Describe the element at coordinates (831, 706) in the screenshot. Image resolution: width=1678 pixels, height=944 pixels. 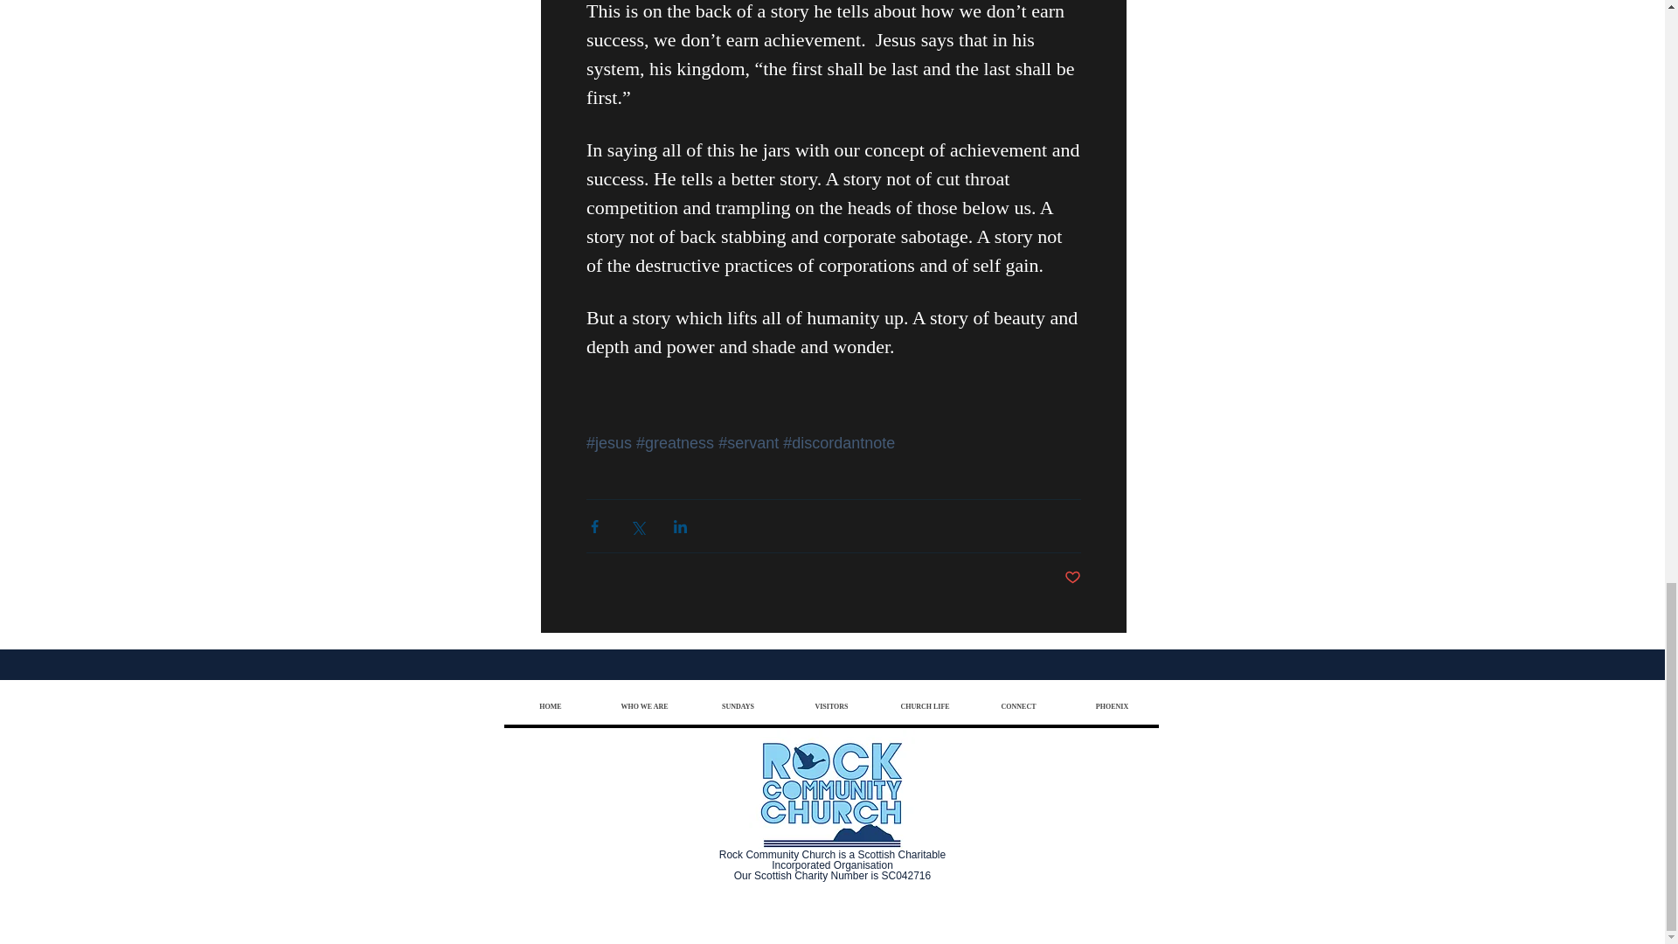
I see `VISITORS` at that location.